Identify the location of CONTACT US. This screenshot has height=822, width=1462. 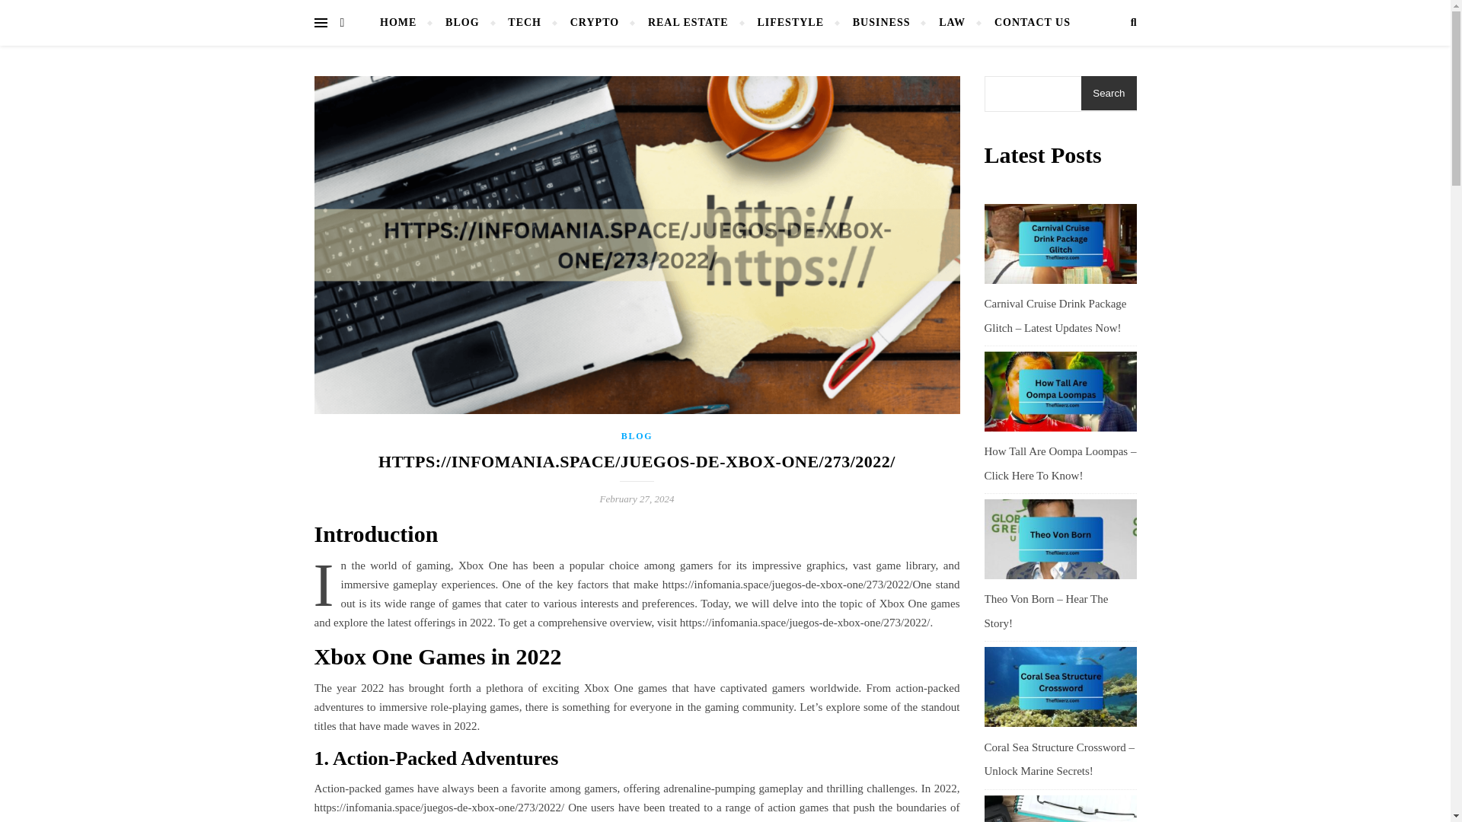
(1025, 23).